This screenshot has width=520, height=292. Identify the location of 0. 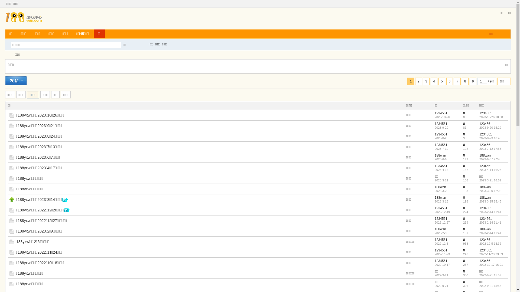
(464, 198).